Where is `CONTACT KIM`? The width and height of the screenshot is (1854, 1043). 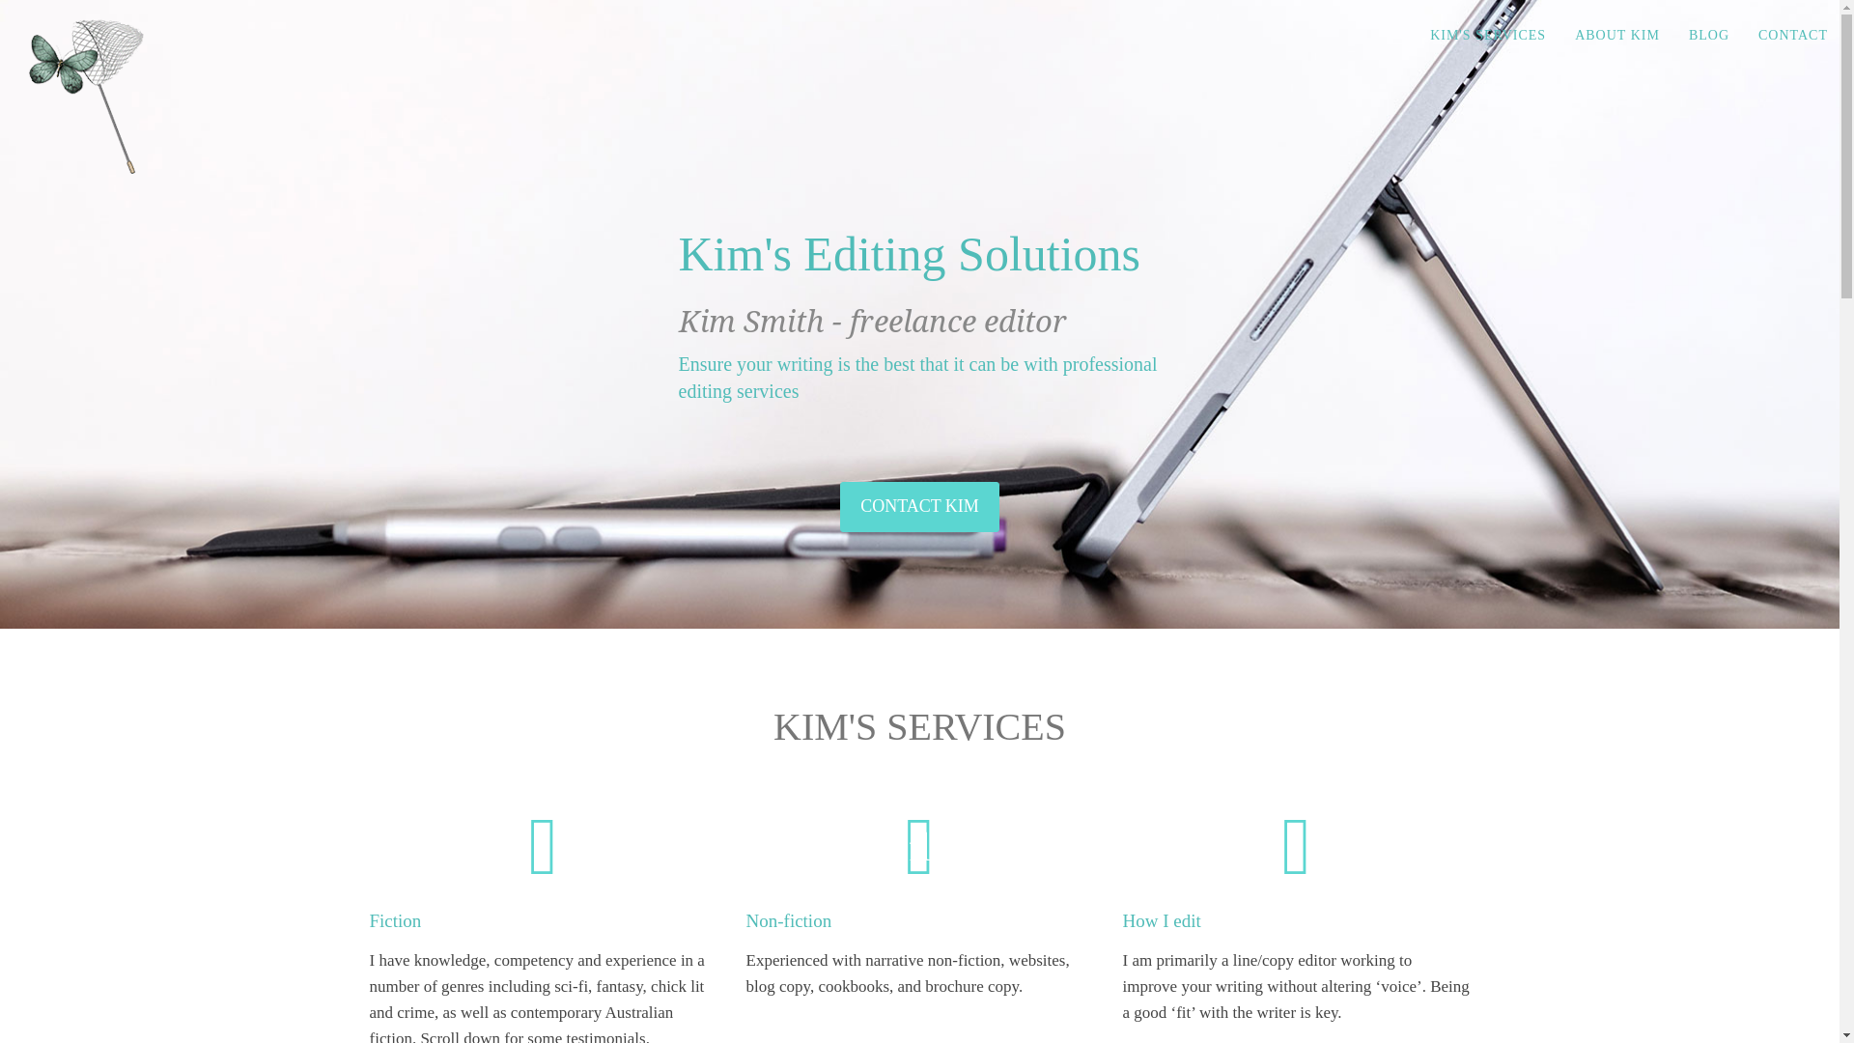
CONTACT KIM is located at coordinates (919, 507).